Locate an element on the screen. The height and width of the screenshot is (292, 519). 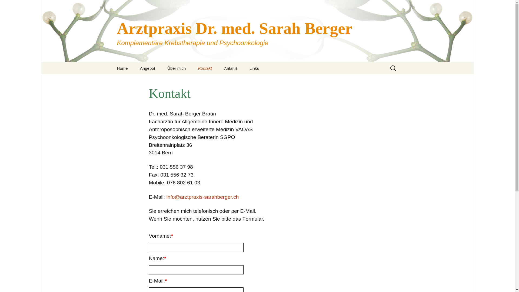
Anfahrt is located at coordinates (231, 68).